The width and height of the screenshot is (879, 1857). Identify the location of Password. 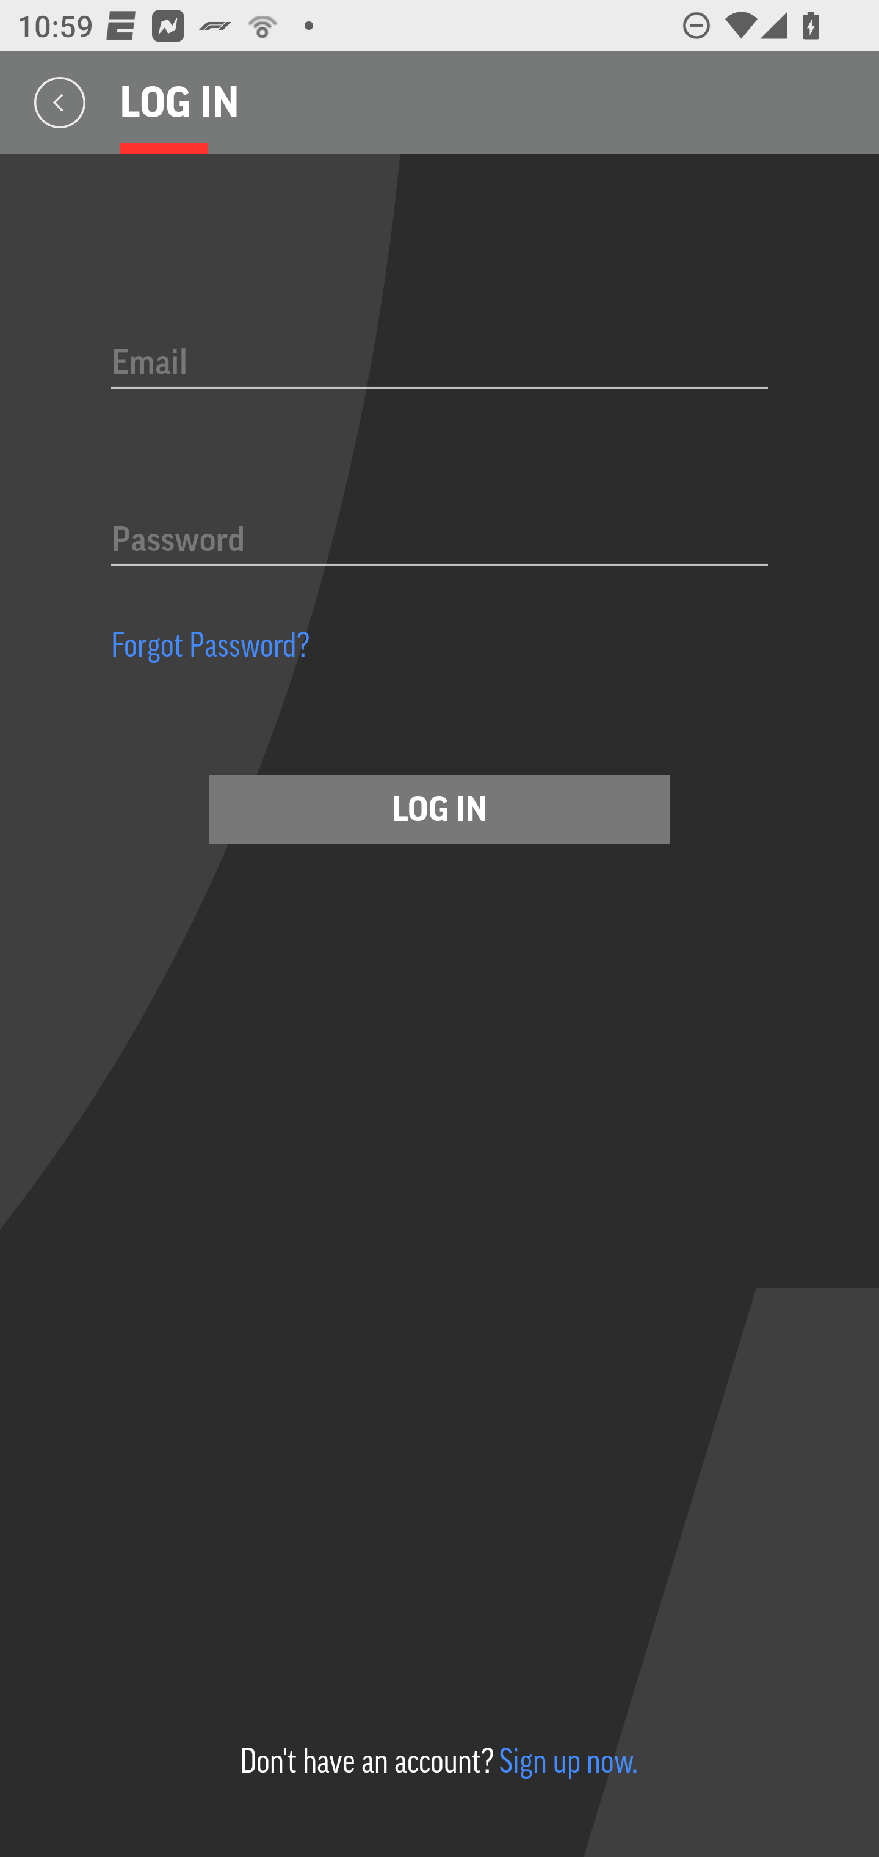
(440, 541).